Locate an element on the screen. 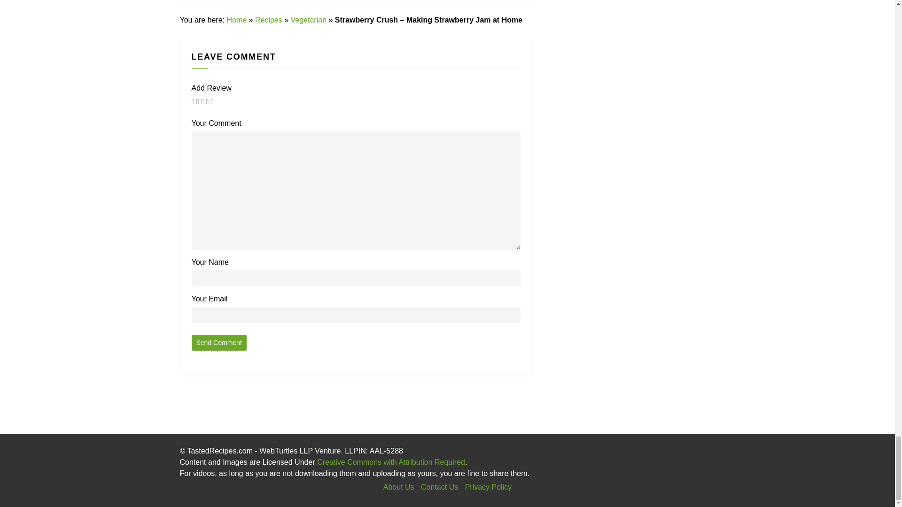 The width and height of the screenshot is (902, 507). Home is located at coordinates (236, 20).